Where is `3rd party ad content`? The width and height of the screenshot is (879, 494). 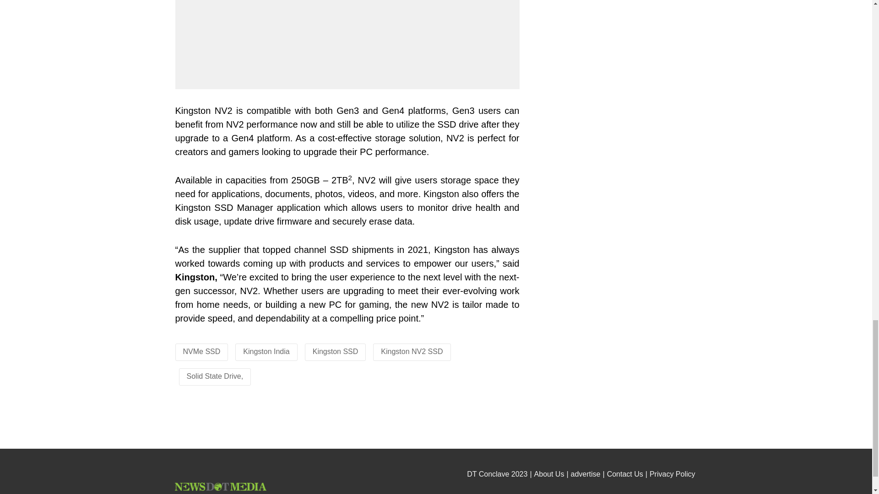 3rd party ad content is located at coordinates (436, 424).